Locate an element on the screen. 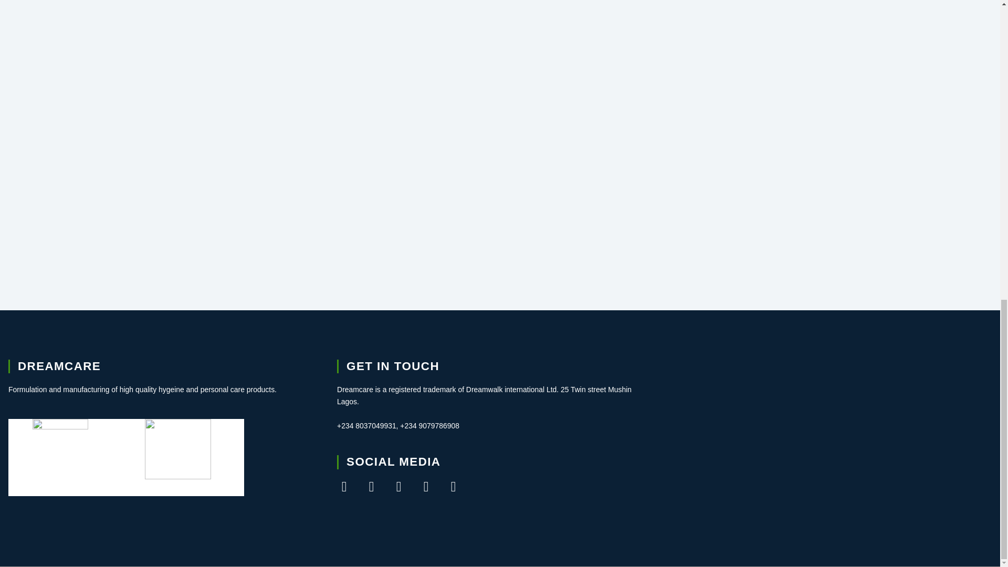 This screenshot has width=1008, height=567. Youtube is located at coordinates (426, 486).